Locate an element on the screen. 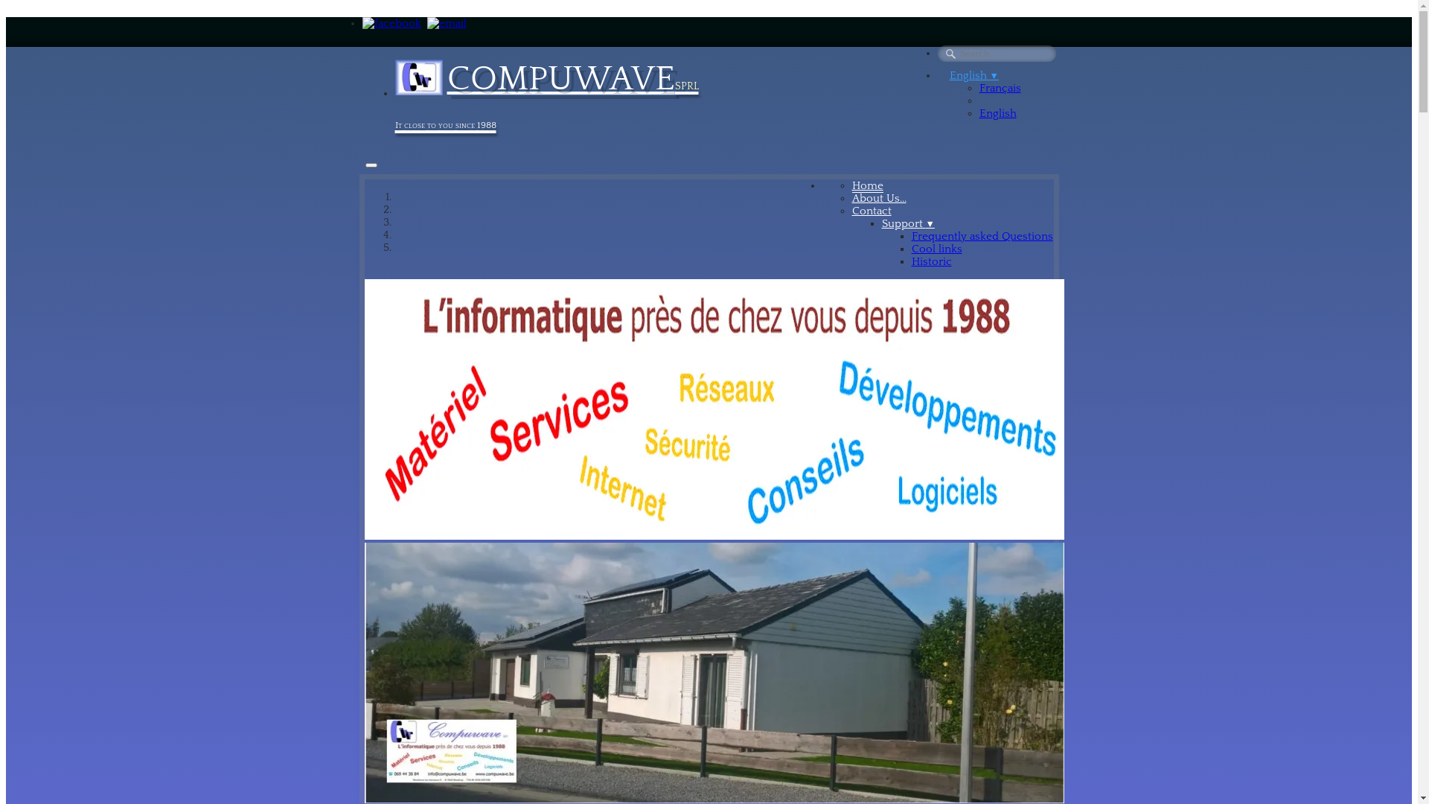  COMPUWAVEsprl
It close to you since 1988 is located at coordinates (546, 92).